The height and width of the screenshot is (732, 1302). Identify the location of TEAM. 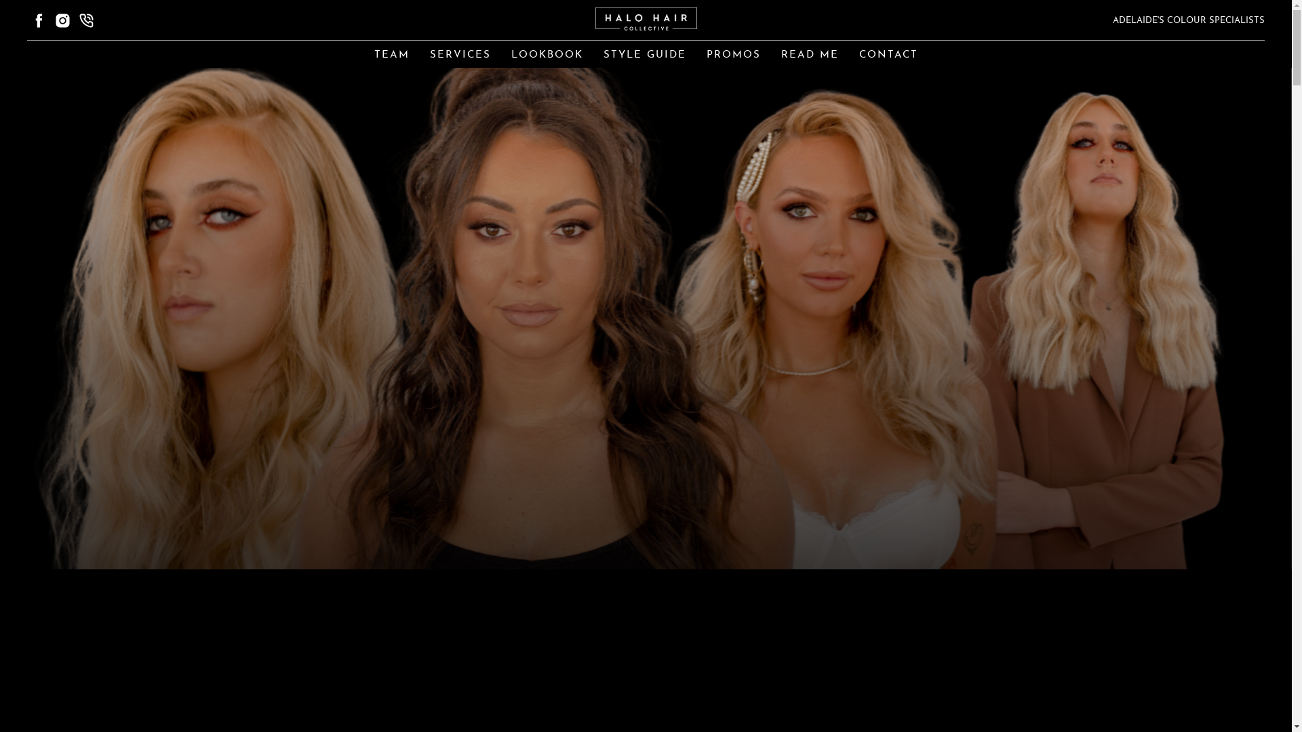
(392, 56).